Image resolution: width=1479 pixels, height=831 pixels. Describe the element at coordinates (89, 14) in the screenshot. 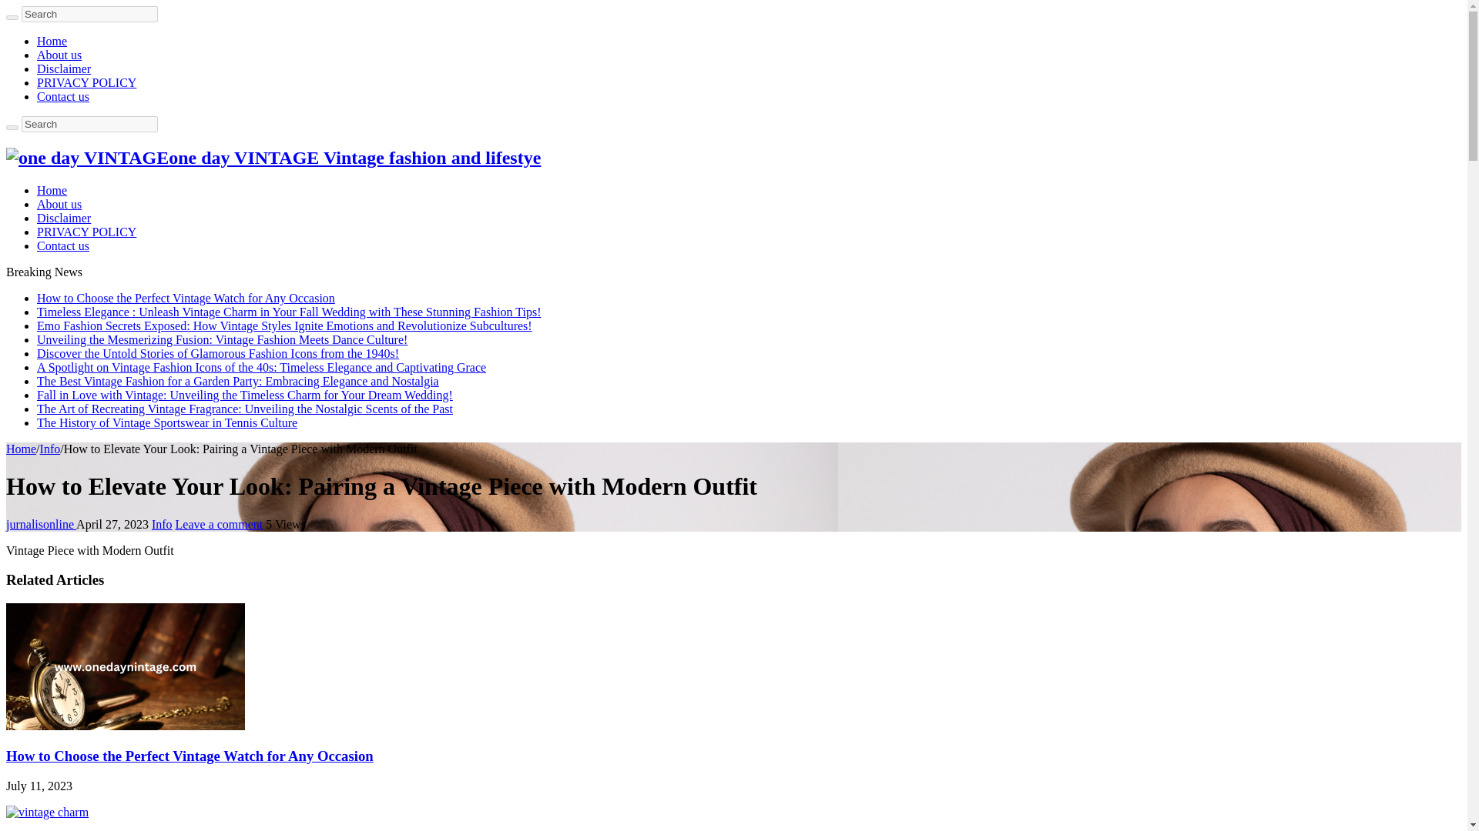

I see `Search` at that location.